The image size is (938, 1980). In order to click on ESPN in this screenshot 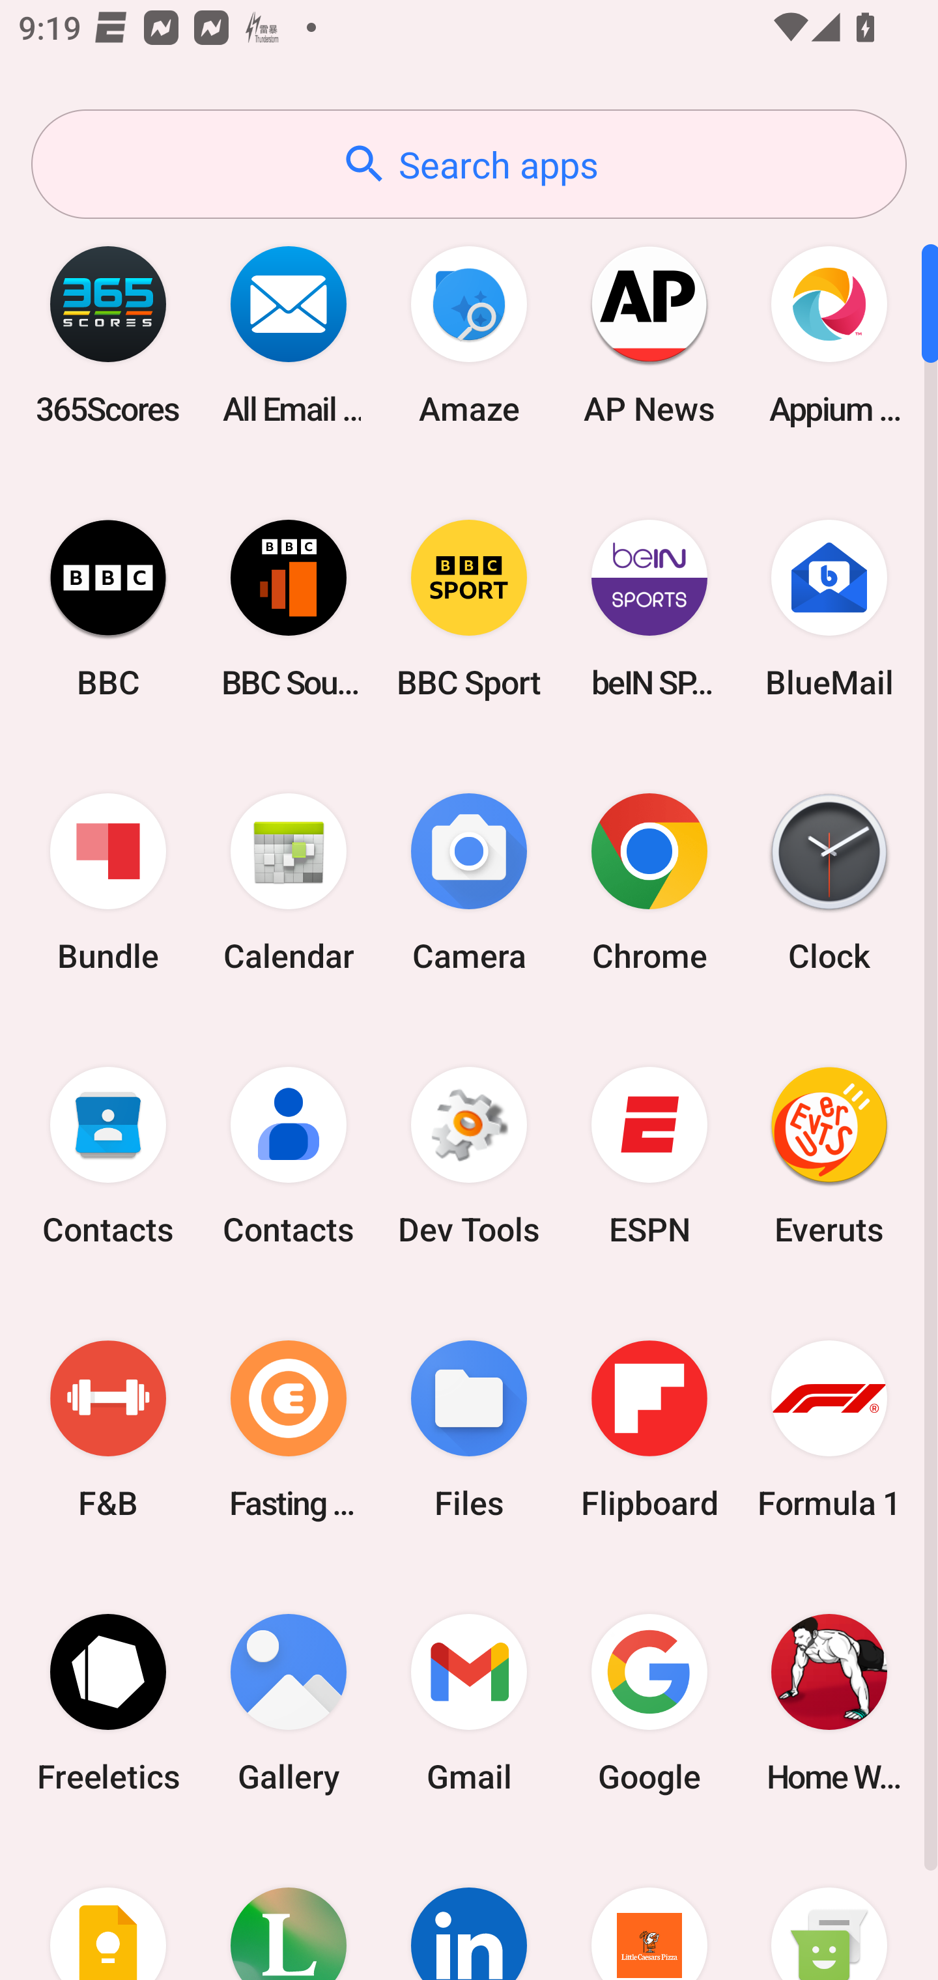, I will do `click(649, 1156)`.